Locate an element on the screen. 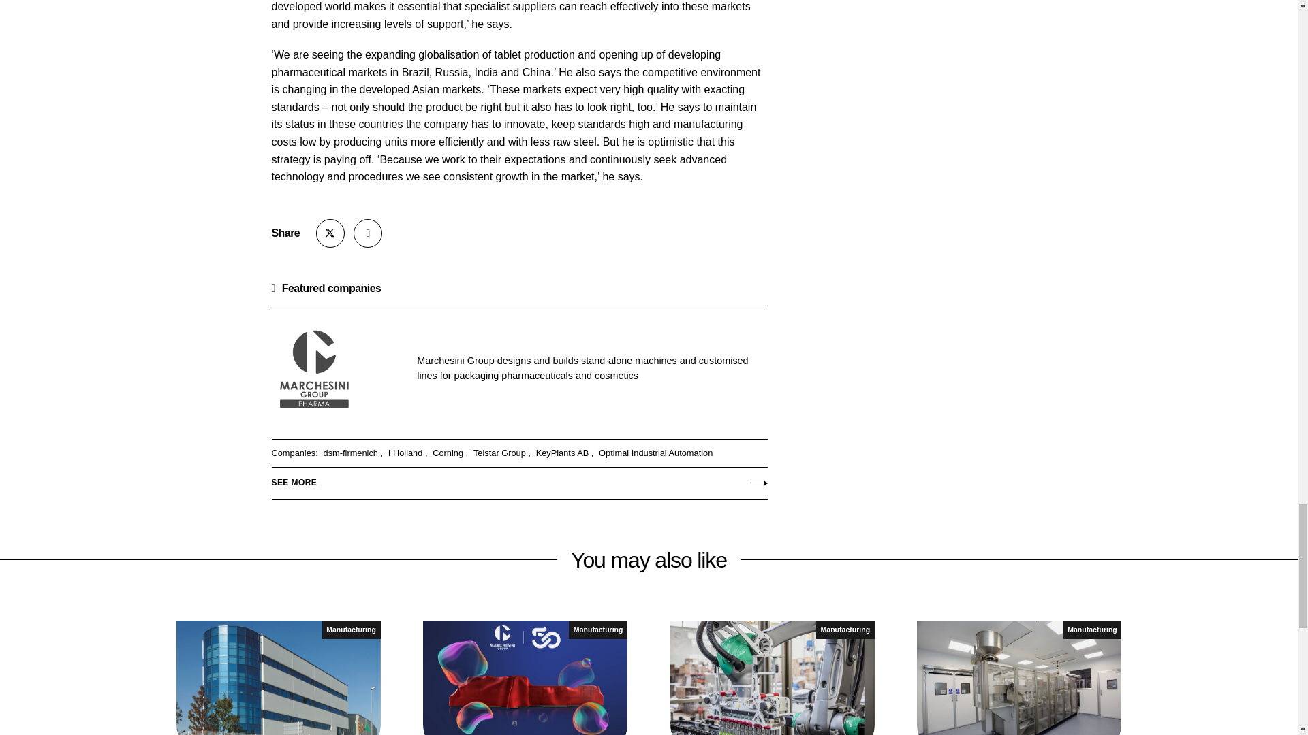 The image size is (1308, 735). SEE MORE is located at coordinates (518, 479).